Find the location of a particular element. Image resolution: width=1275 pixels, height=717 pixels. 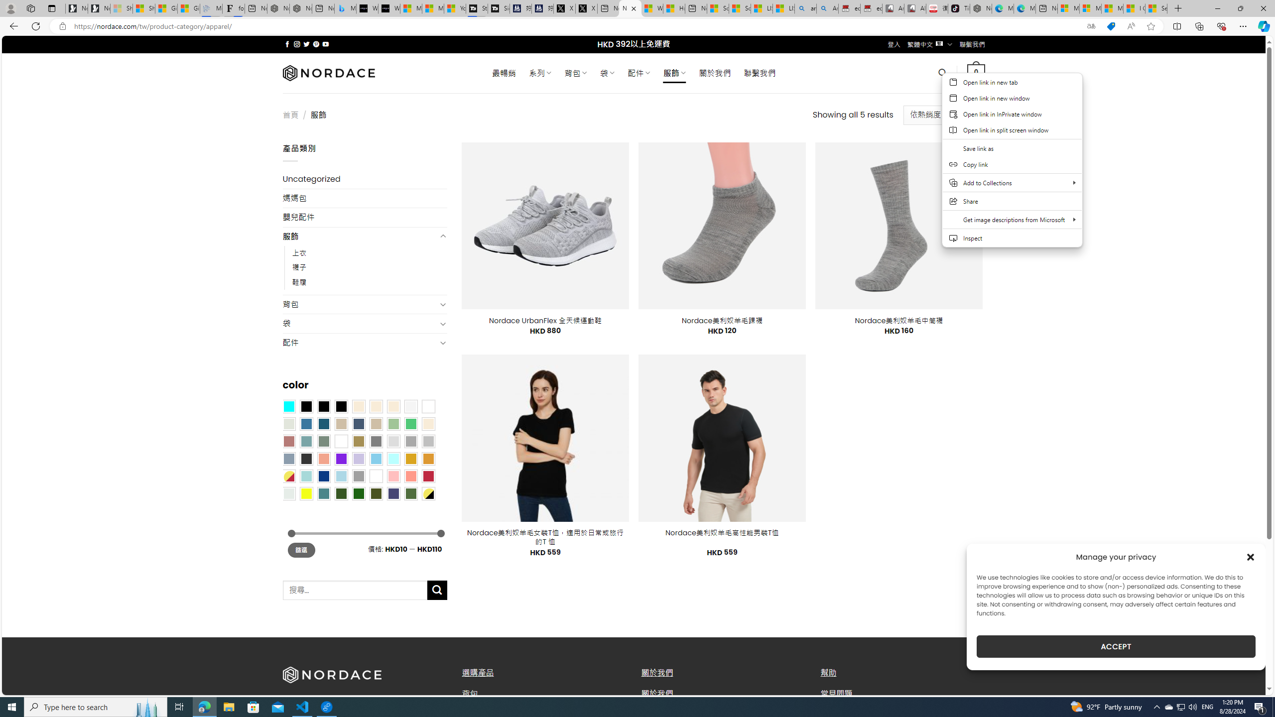

  0   is located at coordinates (976, 73).